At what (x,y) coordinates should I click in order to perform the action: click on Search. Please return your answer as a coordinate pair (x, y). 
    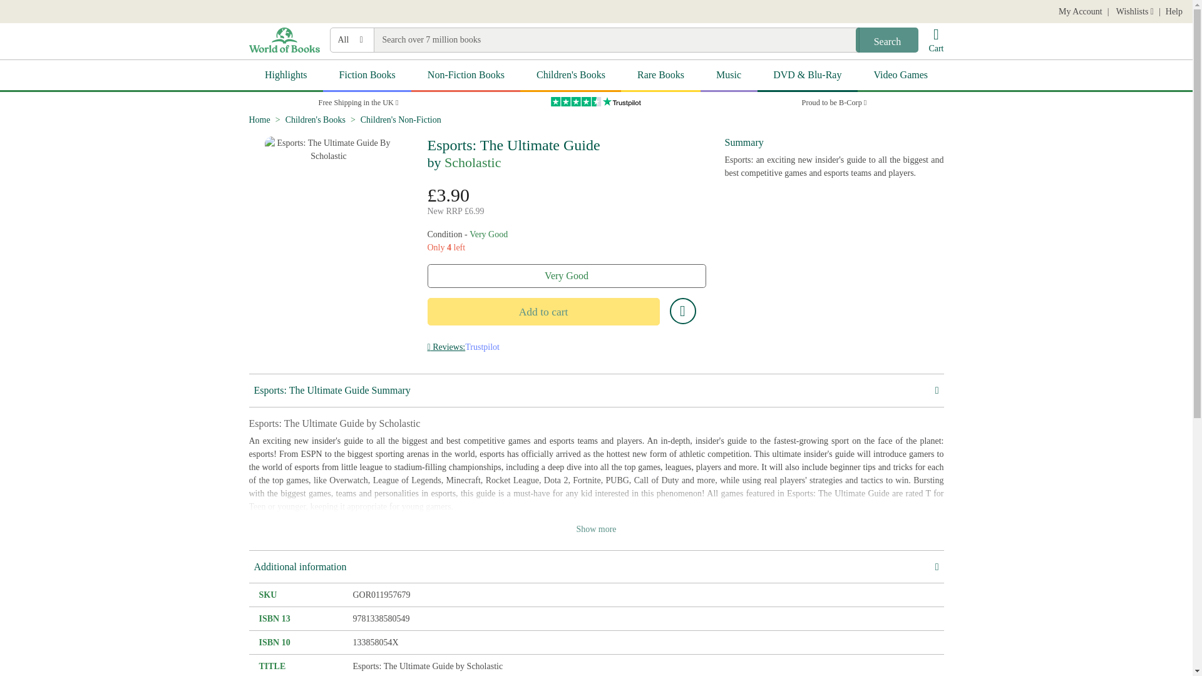
    Looking at the image, I should click on (886, 40).